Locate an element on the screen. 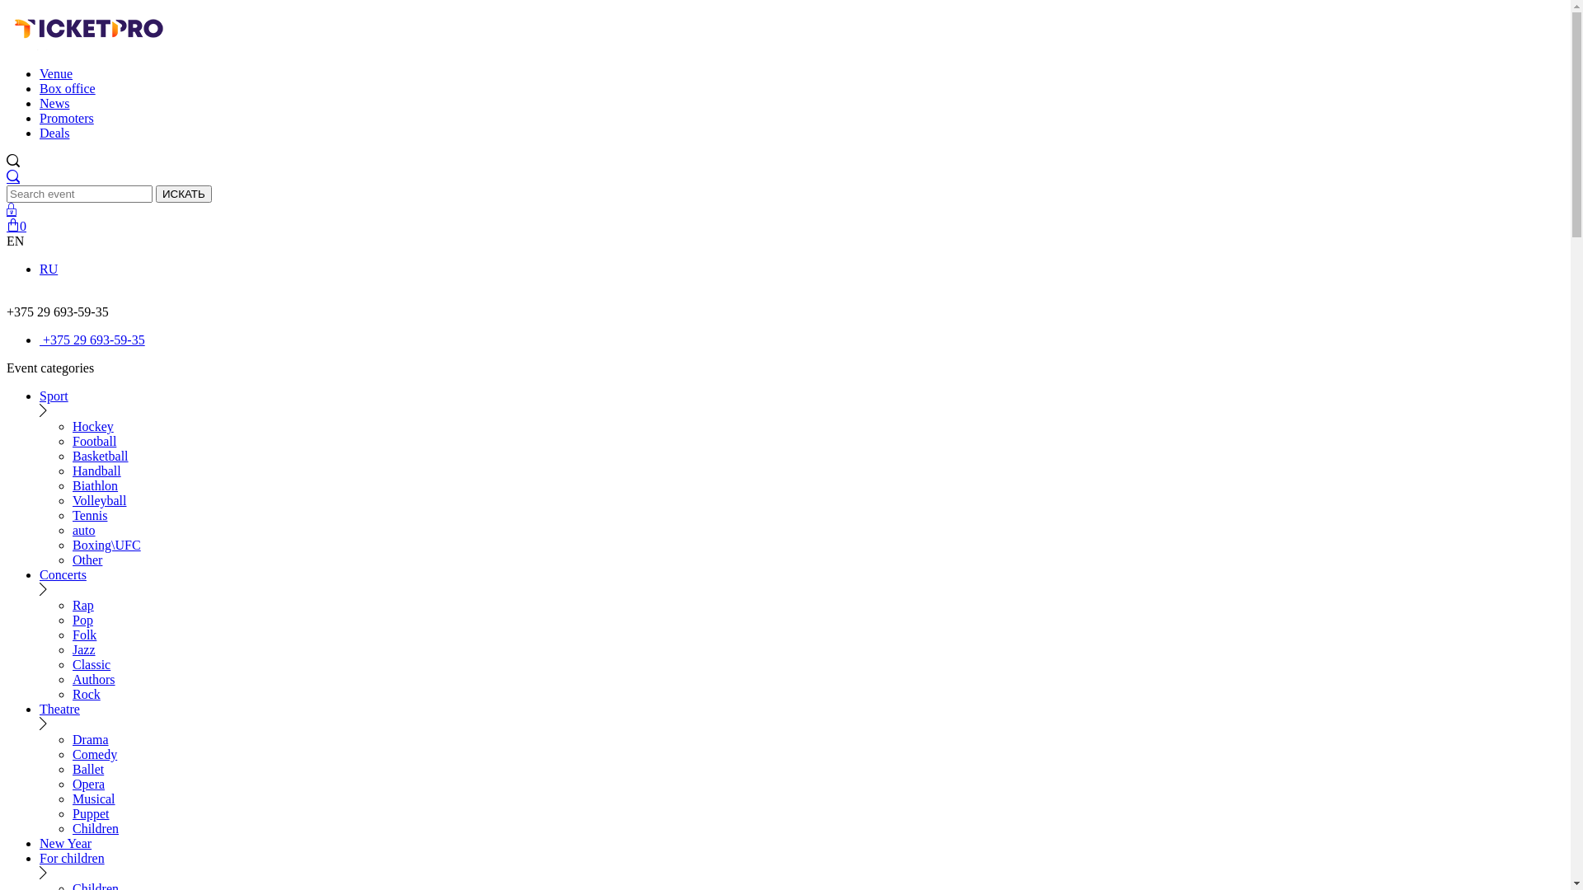  Hockey is located at coordinates (93, 426).